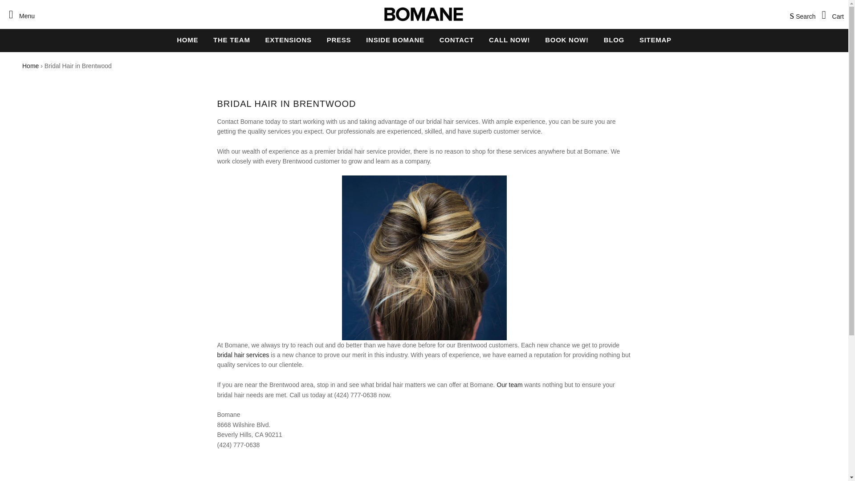 This screenshot has height=481, width=855. Describe the element at coordinates (614, 40) in the screenshot. I see `BLOG` at that location.